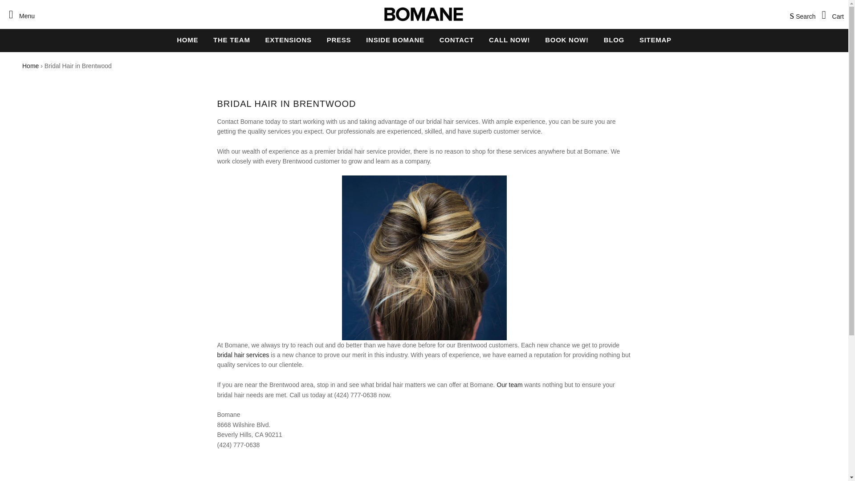 This screenshot has height=481, width=855. Describe the element at coordinates (614, 40) in the screenshot. I see `BLOG` at that location.